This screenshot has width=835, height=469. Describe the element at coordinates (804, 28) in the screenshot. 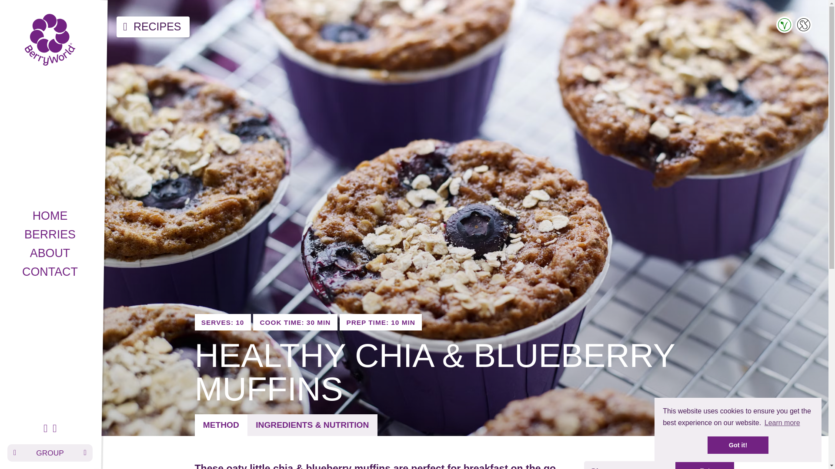

I see `Nut Free` at that location.